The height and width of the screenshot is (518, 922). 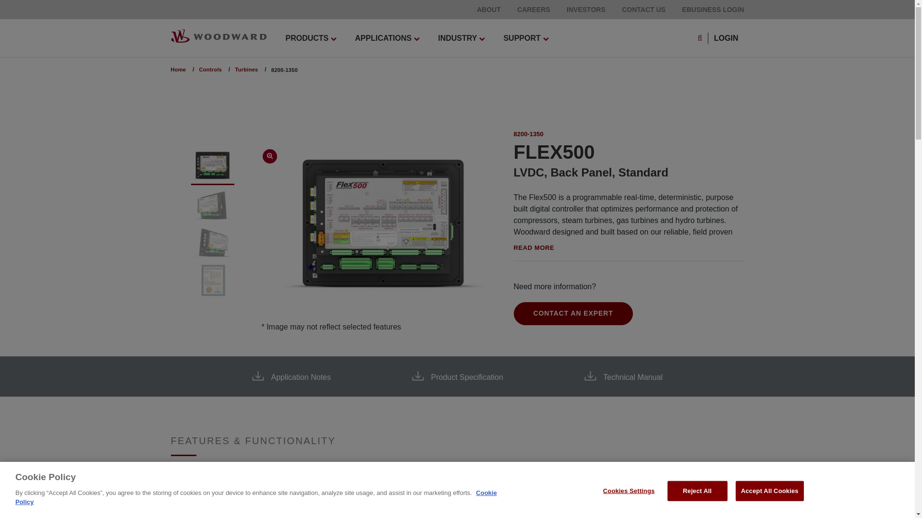 What do you see at coordinates (643, 10) in the screenshot?
I see `Contact Us` at bounding box center [643, 10].